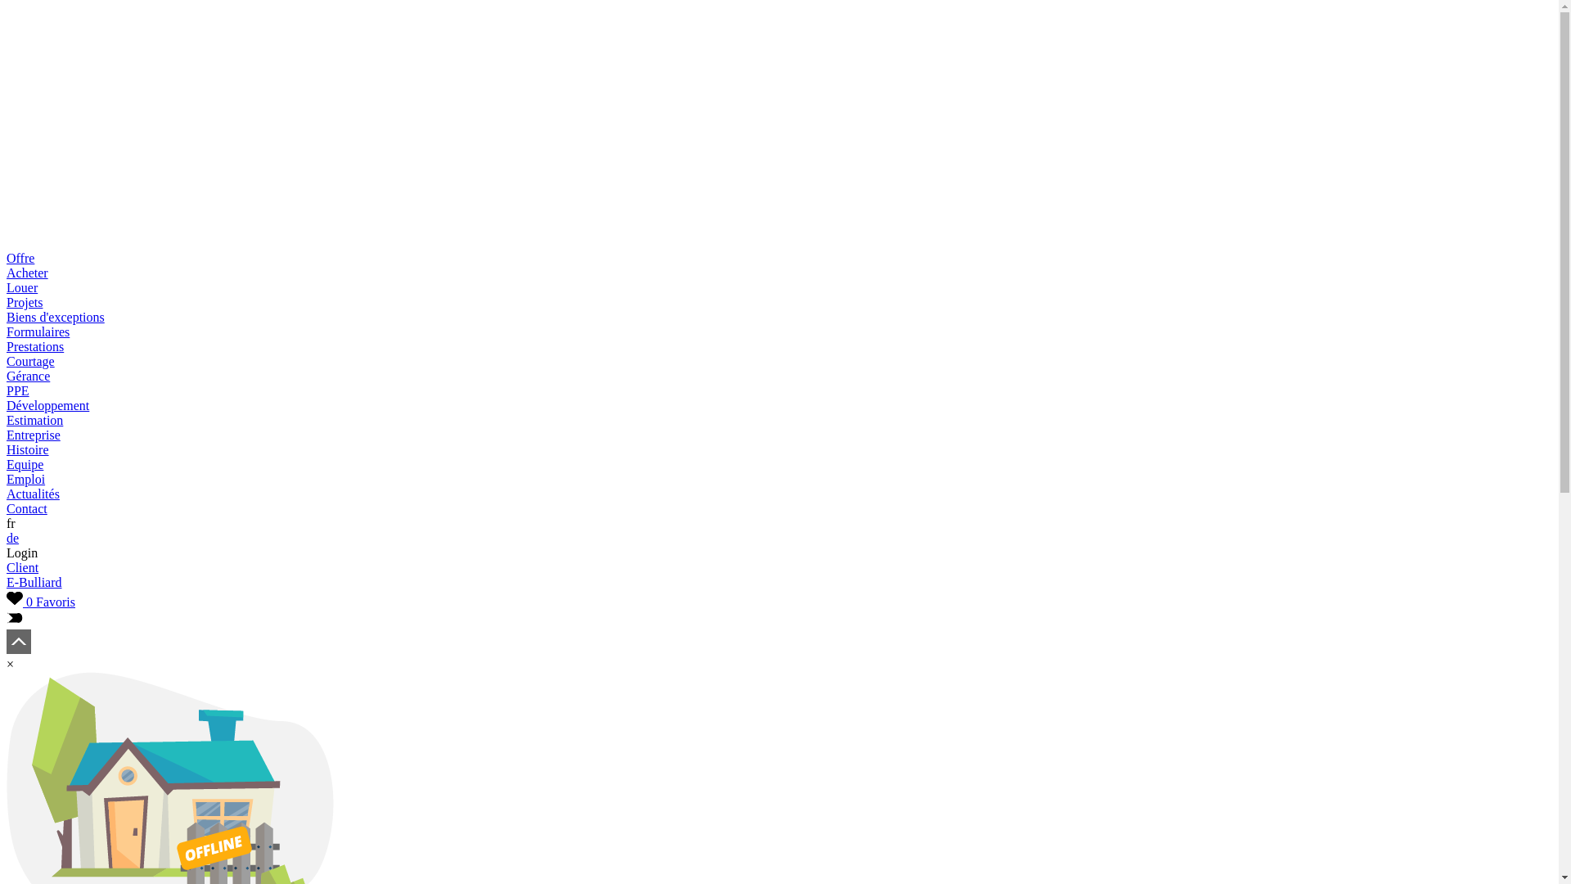  Describe the element at coordinates (13, 539) in the screenshot. I see `de` at that location.